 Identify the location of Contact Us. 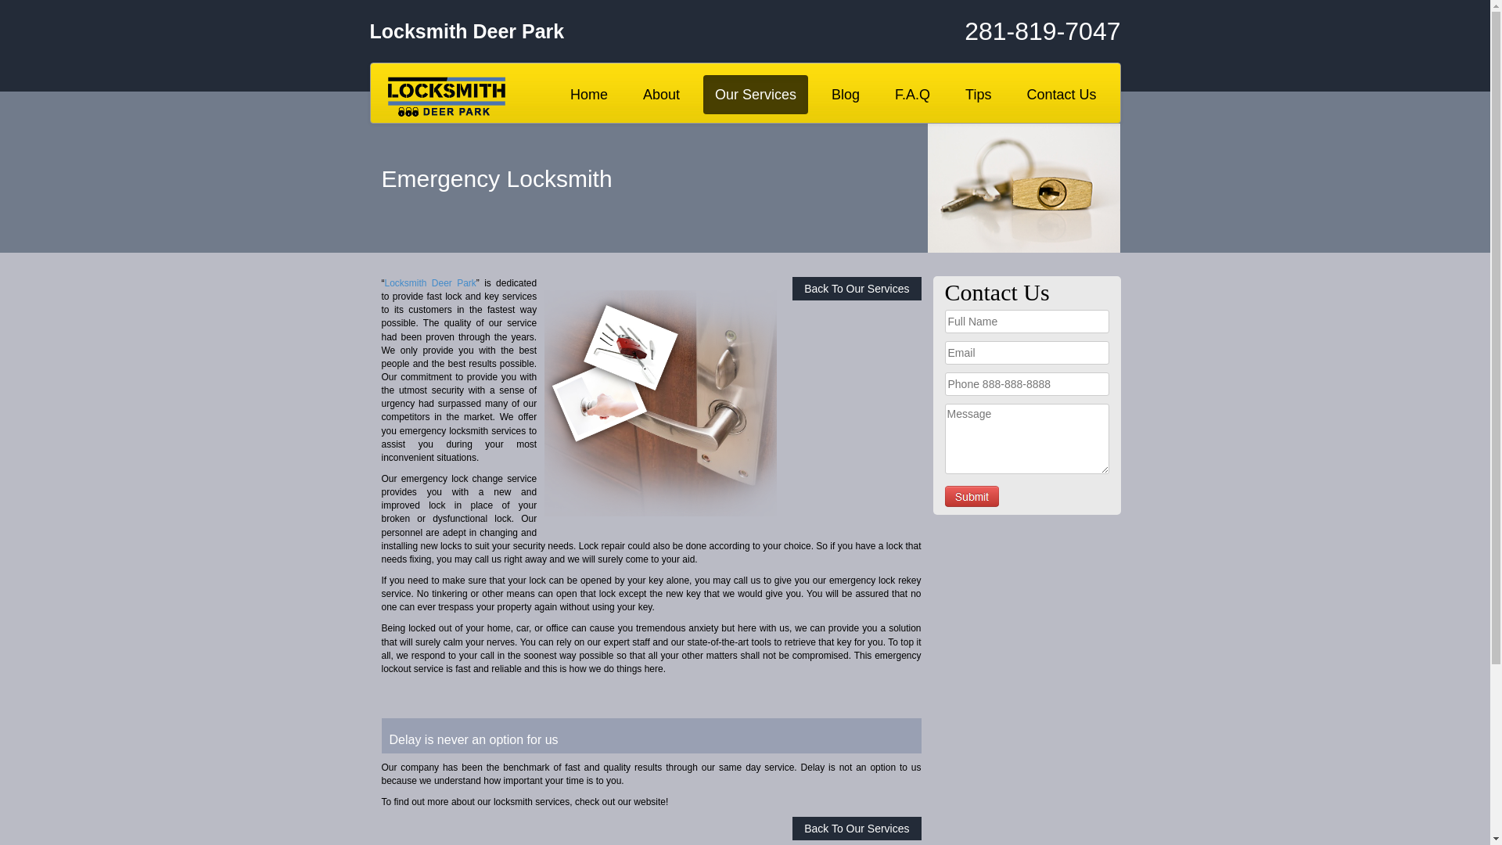
(1061, 95).